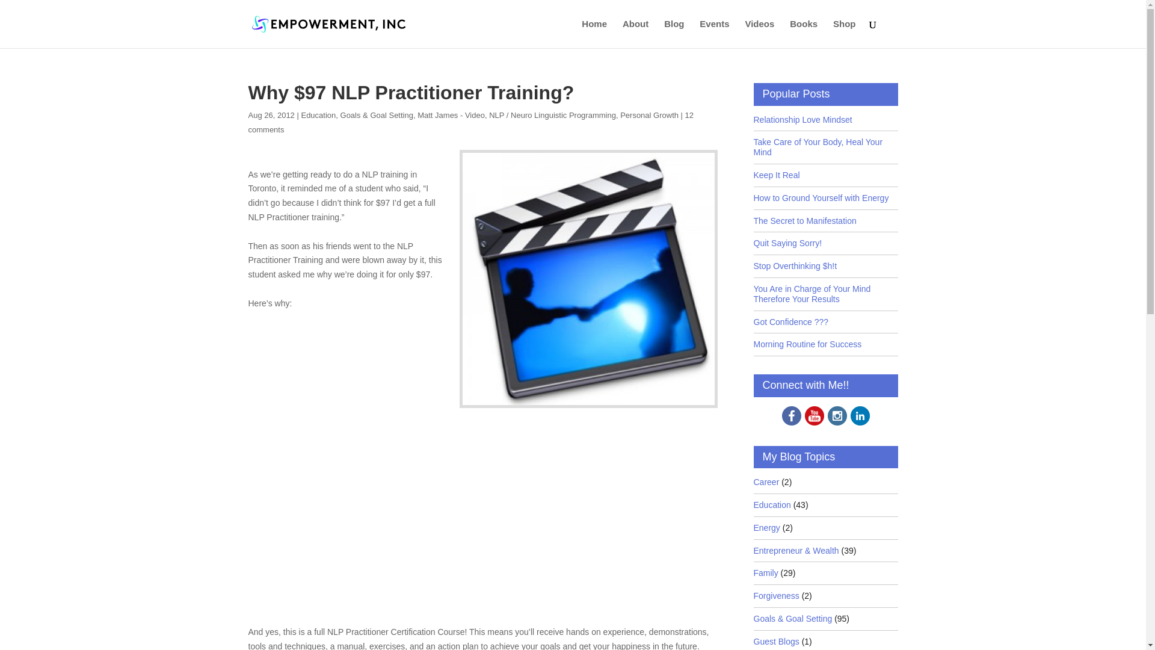  What do you see at coordinates (765, 573) in the screenshot?
I see `Family` at bounding box center [765, 573].